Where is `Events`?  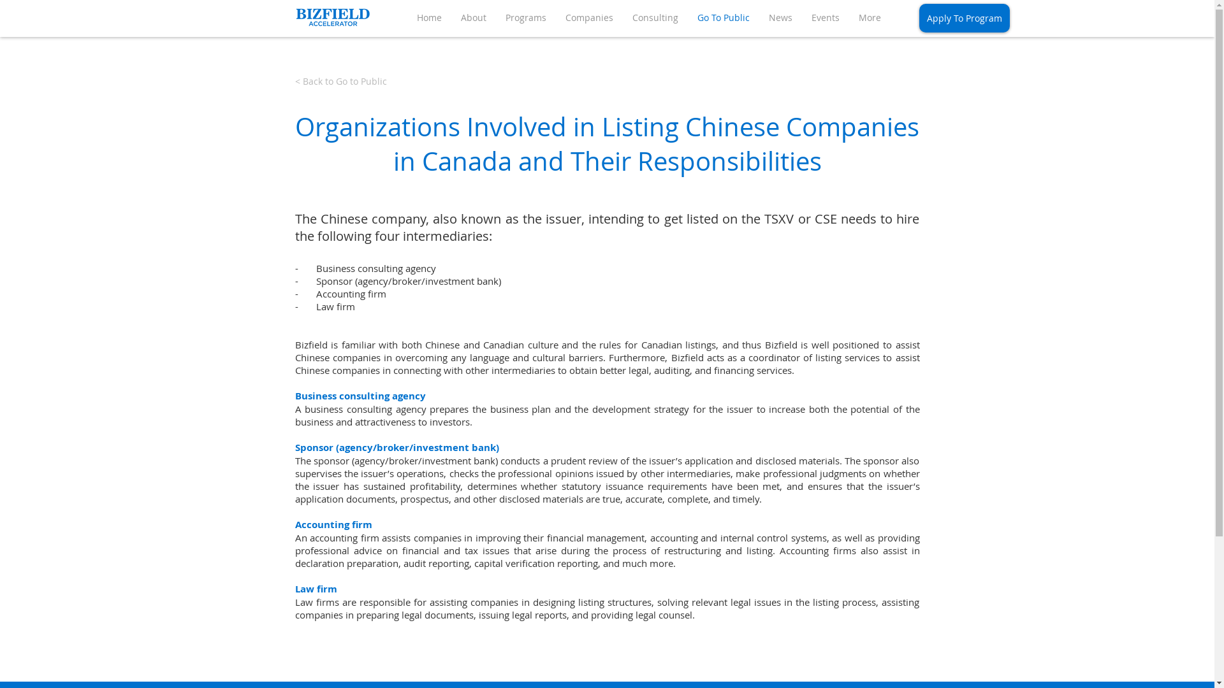
Events is located at coordinates (826, 18).